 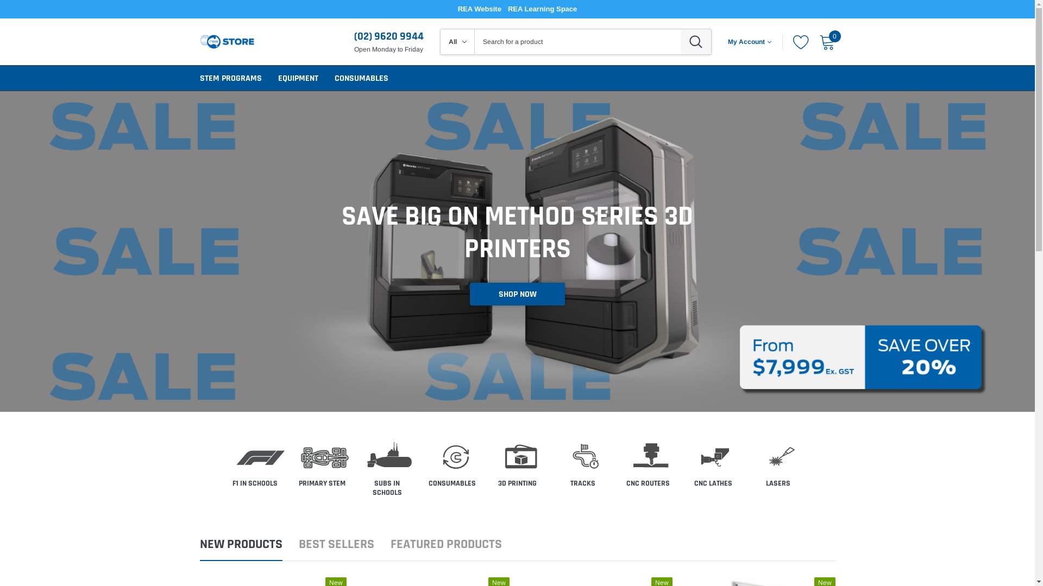 I want to click on Re-Engineering Australia Foundation, so click(x=227, y=42).